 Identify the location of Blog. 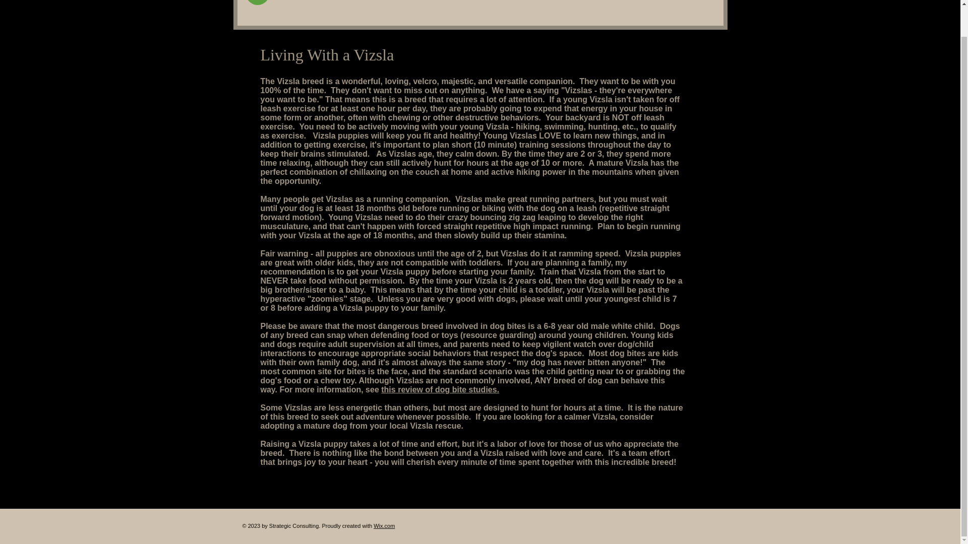
(708, 5).